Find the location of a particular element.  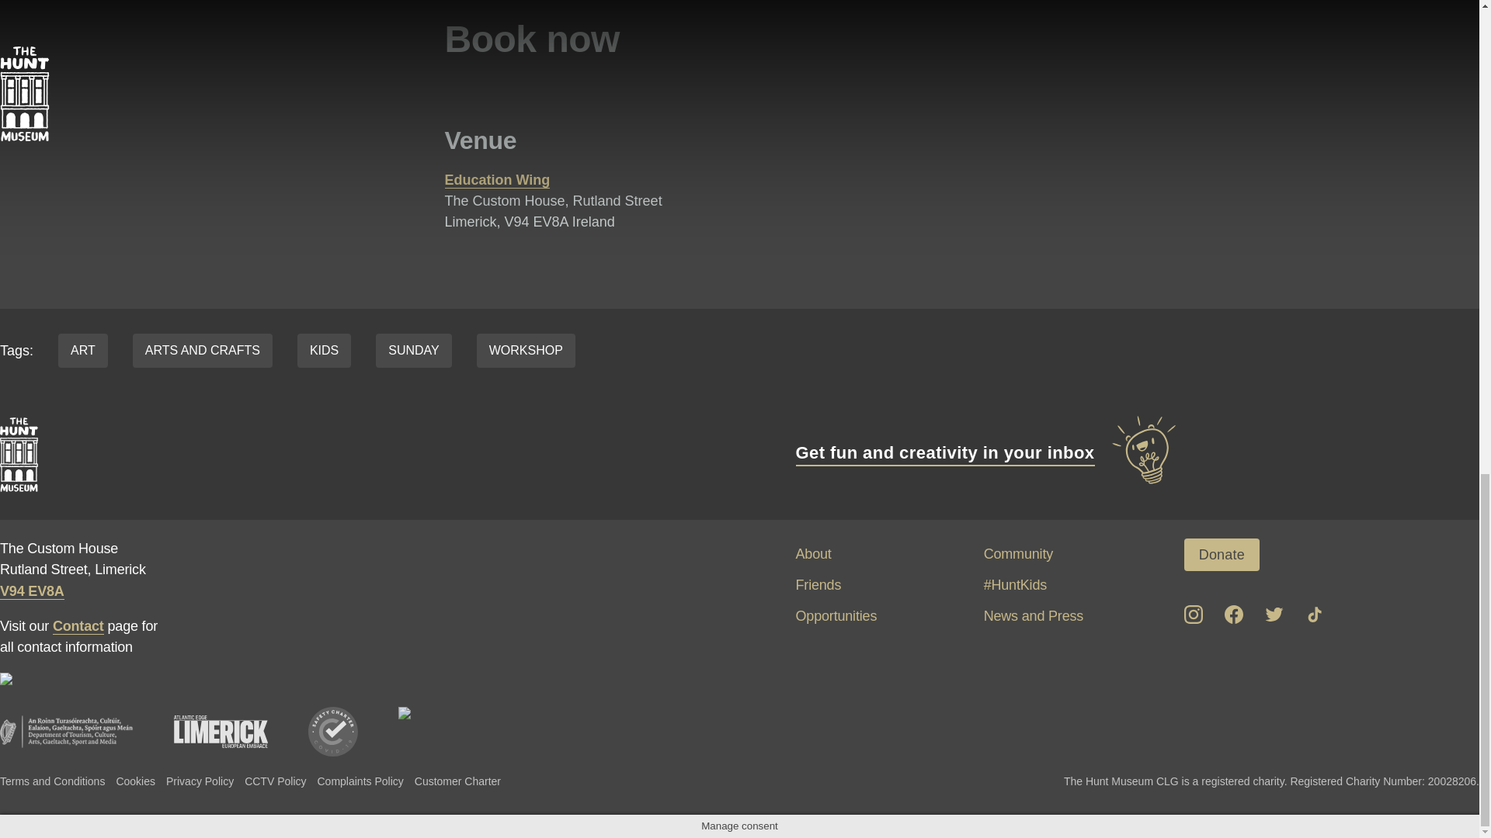

Terms and Conditions is located at coordinates (52, 781).